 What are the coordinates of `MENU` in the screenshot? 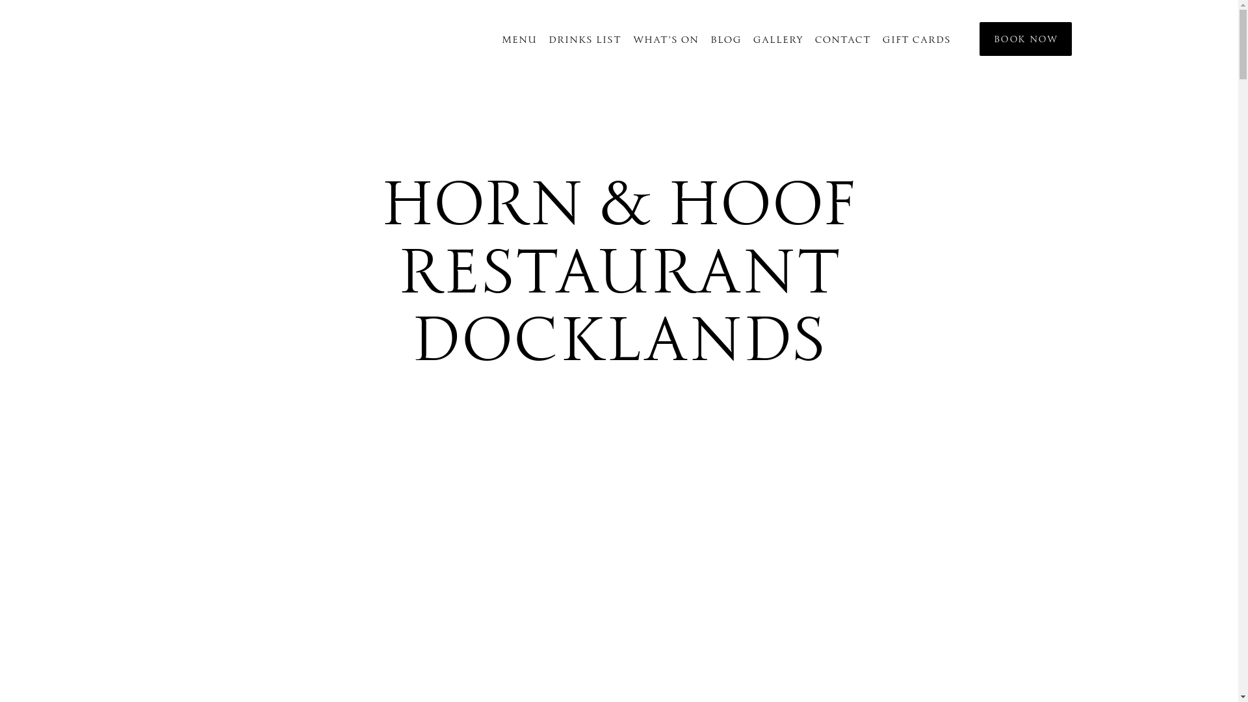 It's located at (519, 39).